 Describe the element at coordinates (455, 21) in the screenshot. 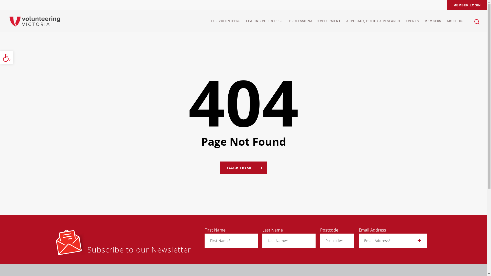

I see `ABOUT US` at that location.